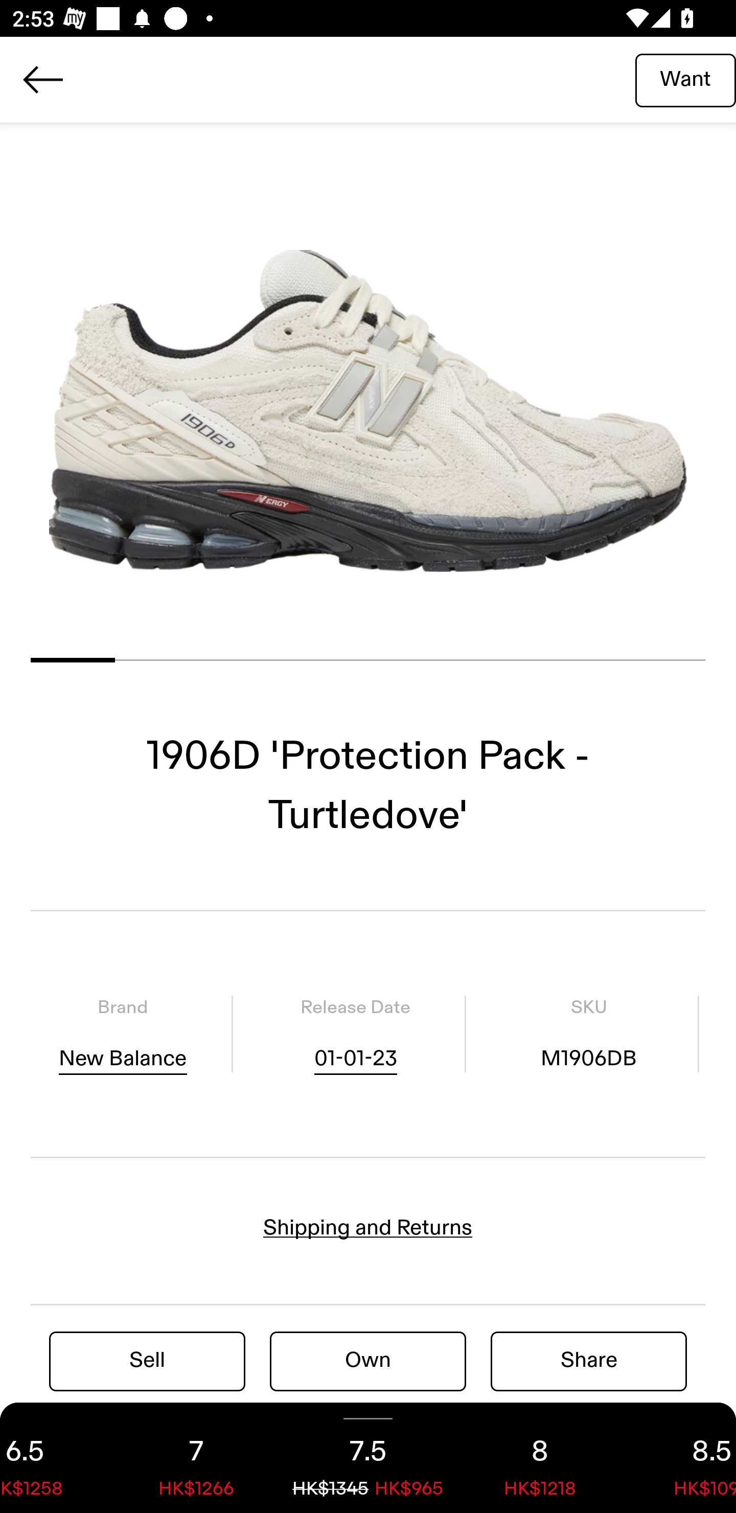  What do you see at coordinates (147, 1361) in the screenshot?
I see `Sell` at bounding box center [147, 1361].